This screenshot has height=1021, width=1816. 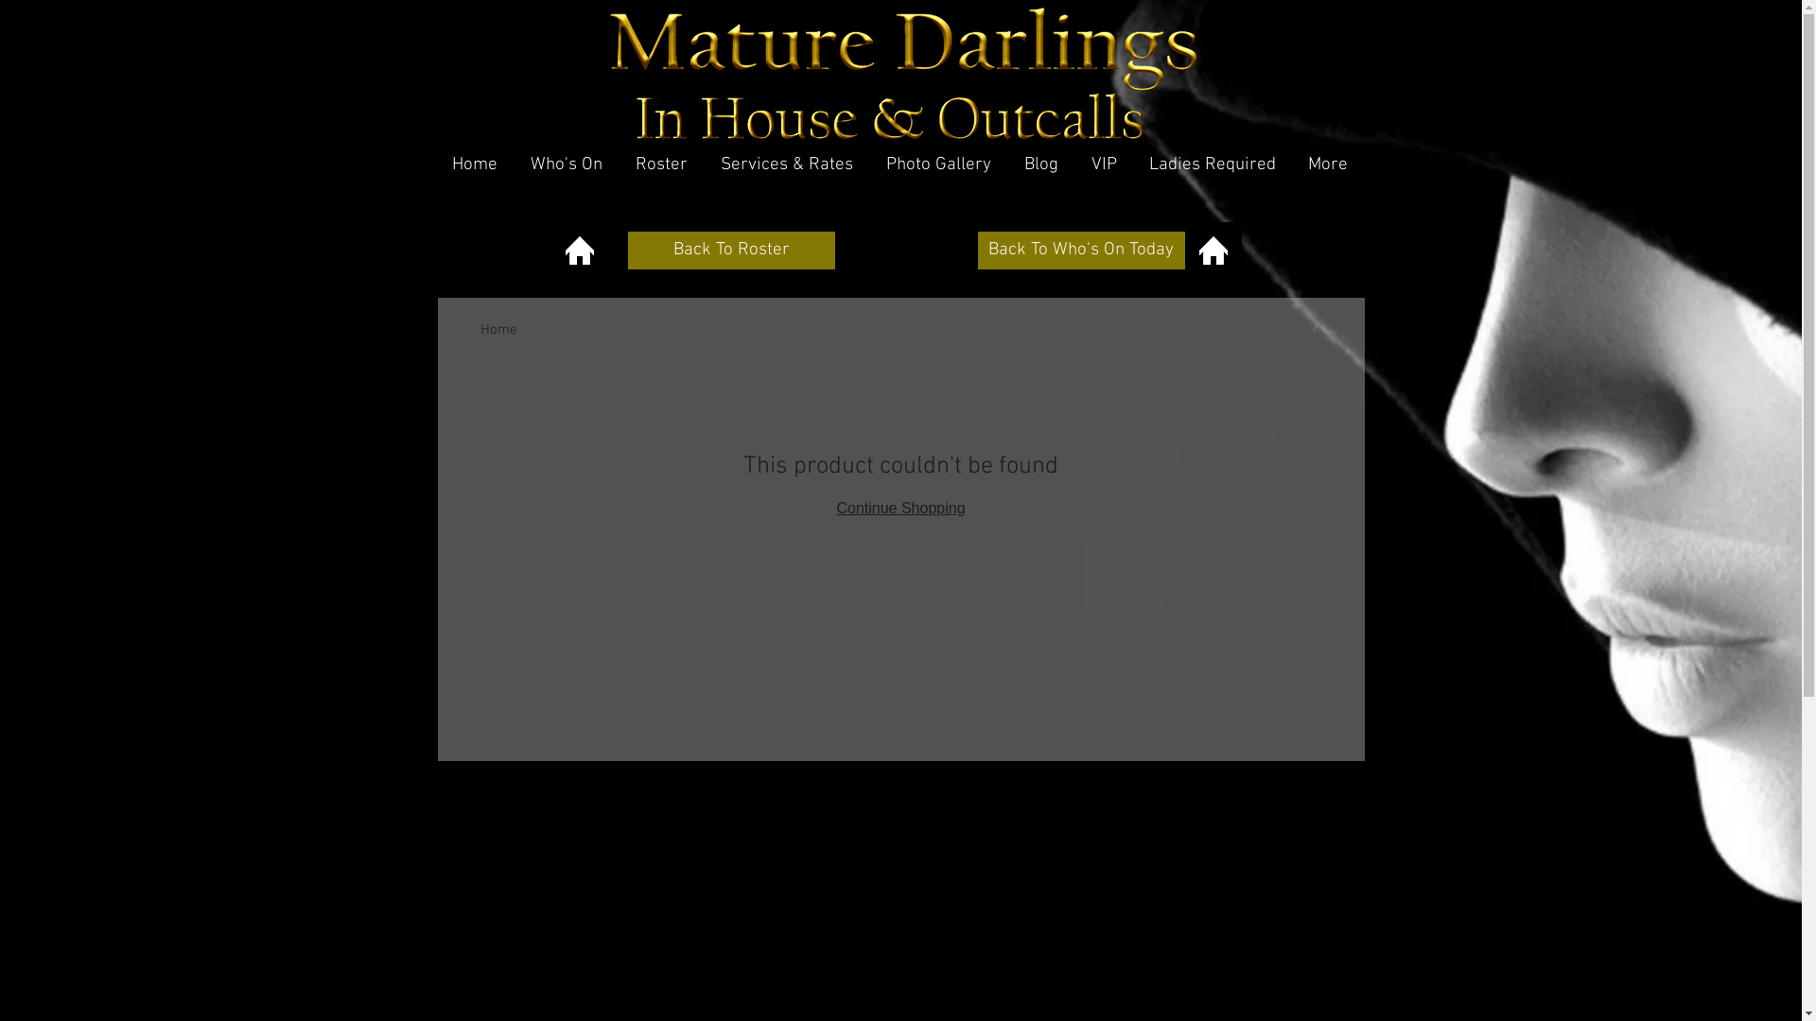 What do you see at coordinates (939, 165) in the screenshot?
I see `Photo Gallery` at bounding box center [939, 165].